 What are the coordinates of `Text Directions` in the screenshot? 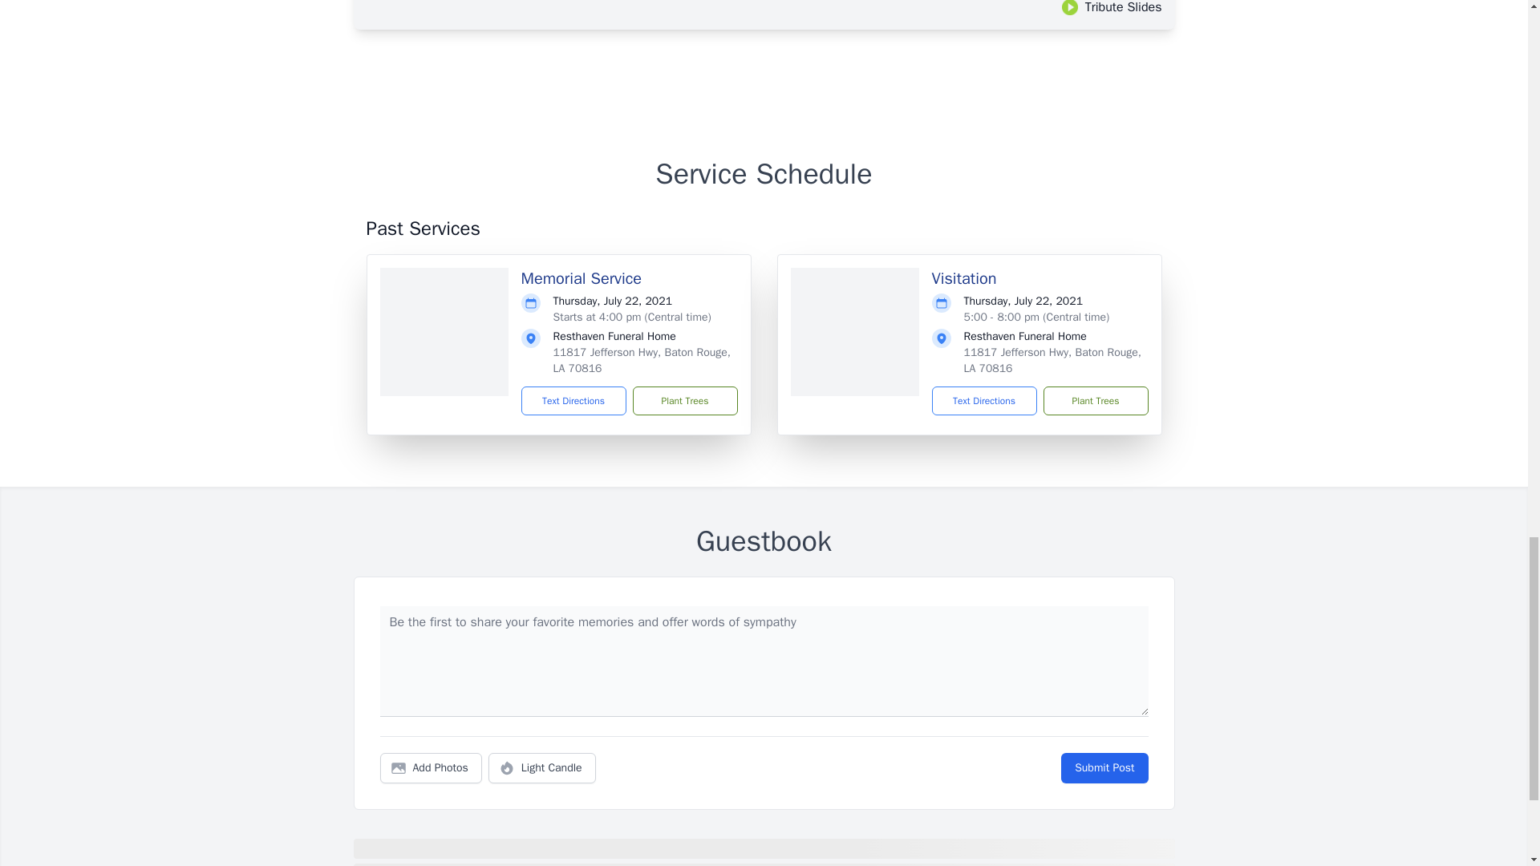 It's located at (983, 401).